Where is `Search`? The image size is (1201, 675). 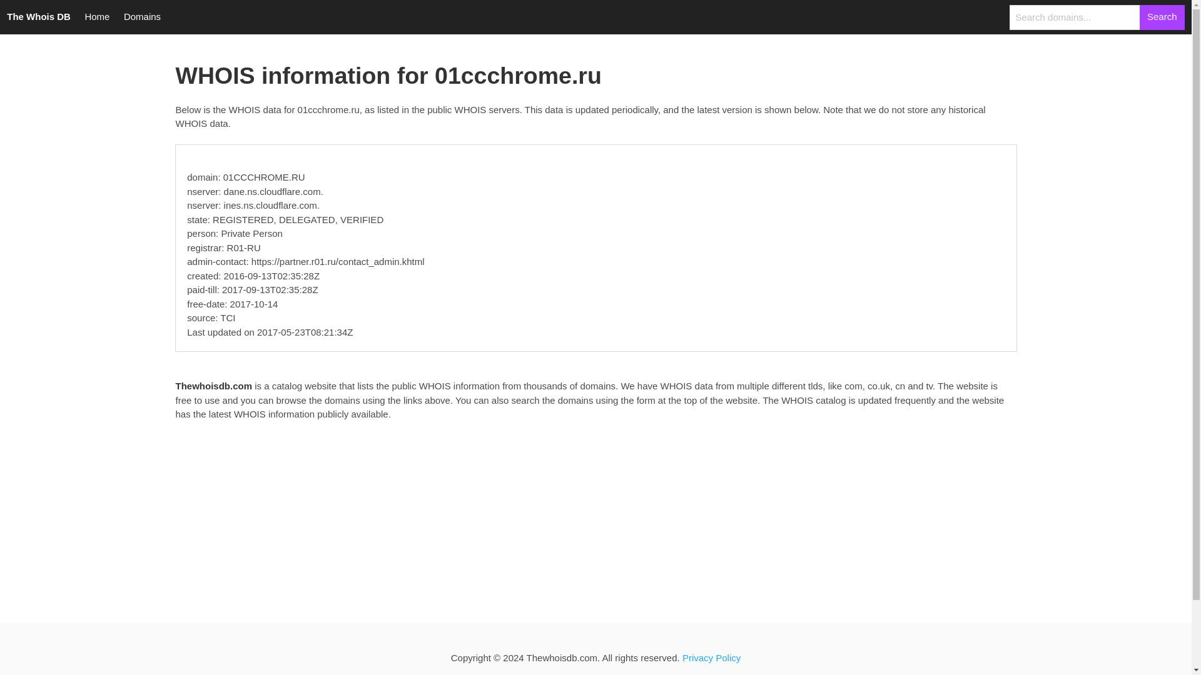
Search is located at coordinates (1162, 17).